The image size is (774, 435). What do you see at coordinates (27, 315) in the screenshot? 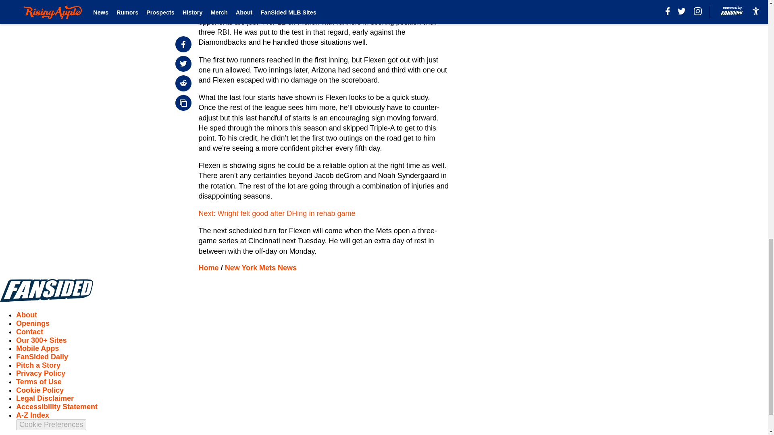
I see `About` at bounding box center [27, 315].